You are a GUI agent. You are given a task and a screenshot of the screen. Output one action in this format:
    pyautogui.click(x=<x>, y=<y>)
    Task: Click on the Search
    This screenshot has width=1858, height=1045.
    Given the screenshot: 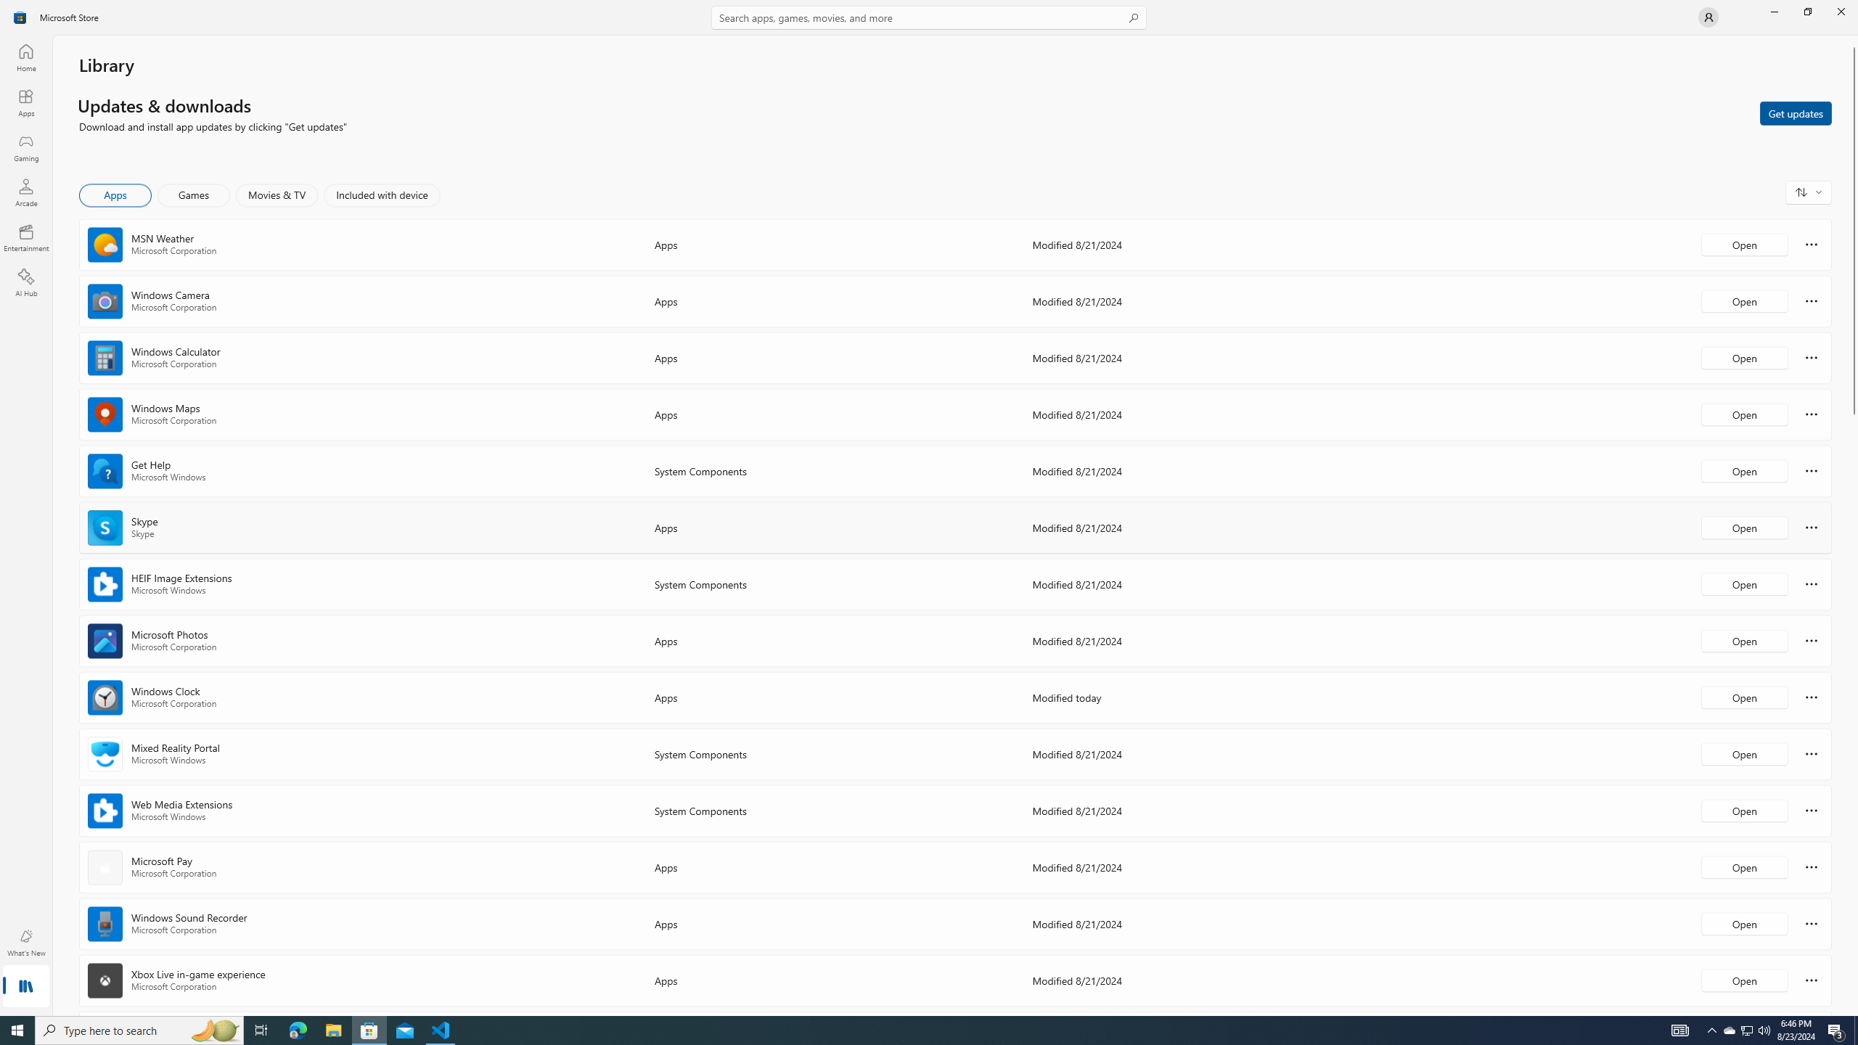 What is the action you would take?
    pyautogui.click(x=929, y=17)
    